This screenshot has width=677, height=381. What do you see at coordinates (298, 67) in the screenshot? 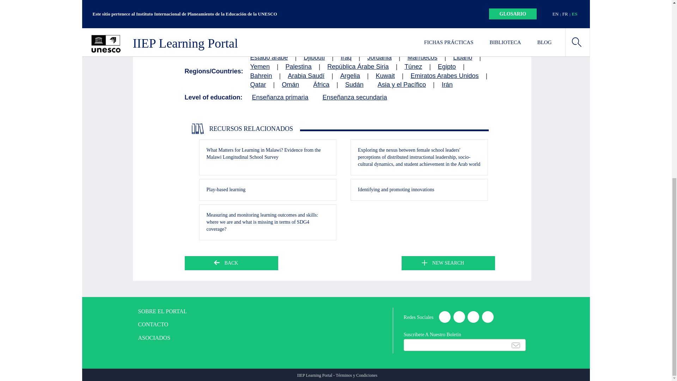
I see `Palestina` at bounding box center [298, 67].